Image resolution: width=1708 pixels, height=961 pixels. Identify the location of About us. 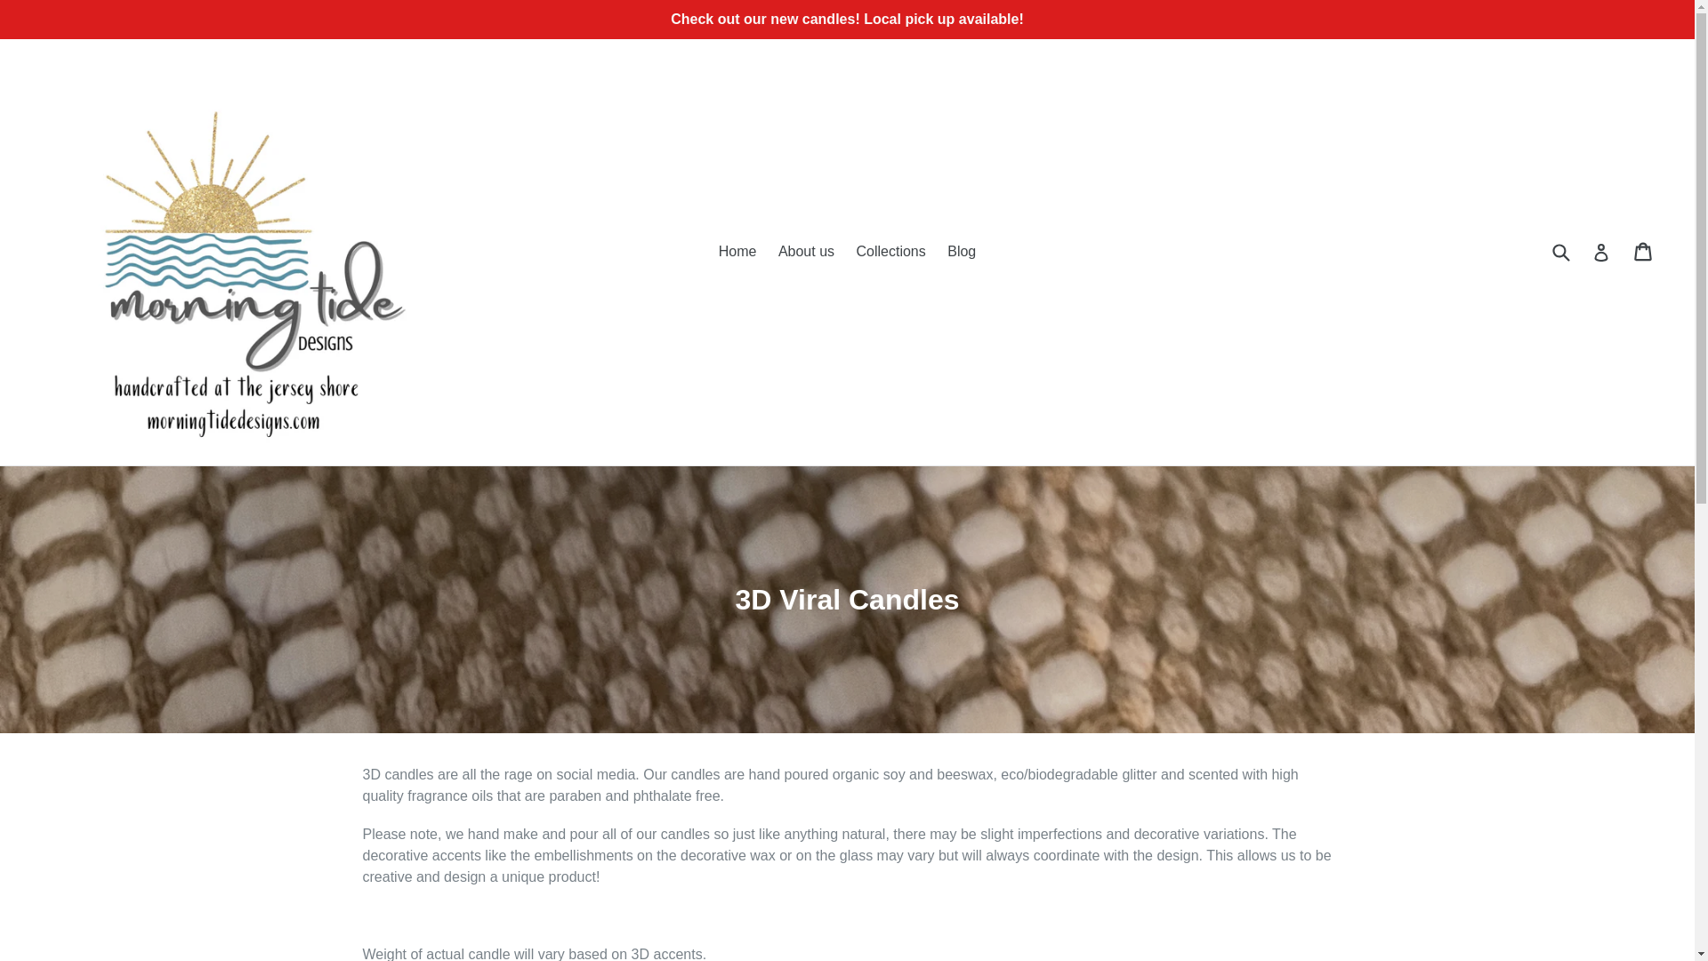
(806, 251).